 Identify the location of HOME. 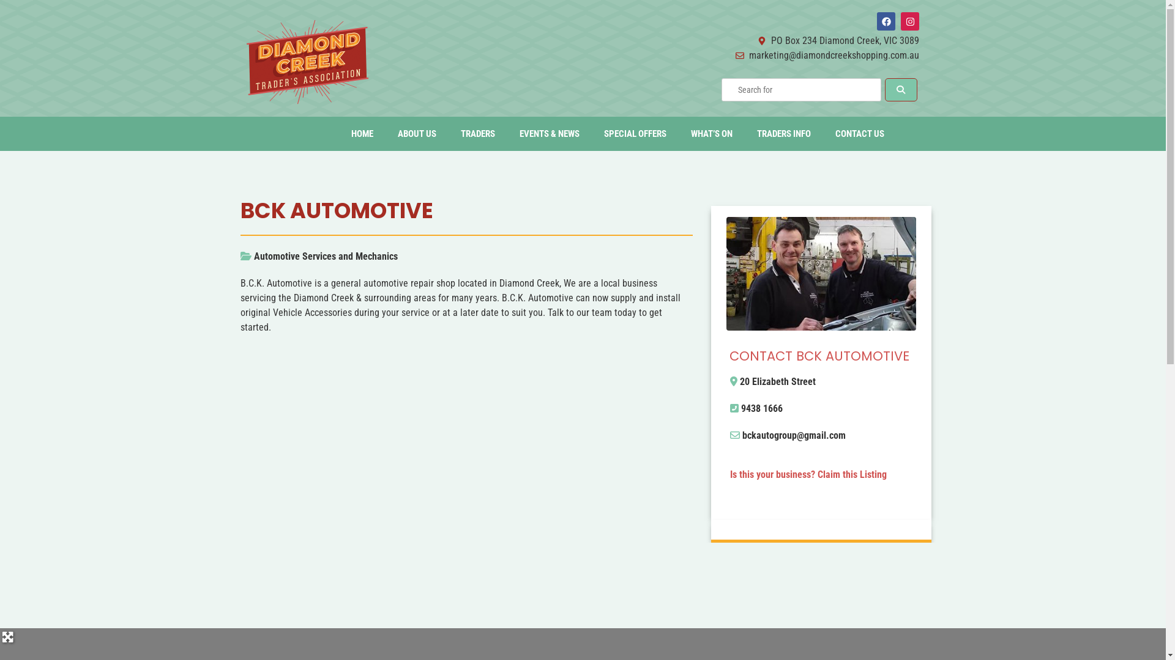
(362, 134).